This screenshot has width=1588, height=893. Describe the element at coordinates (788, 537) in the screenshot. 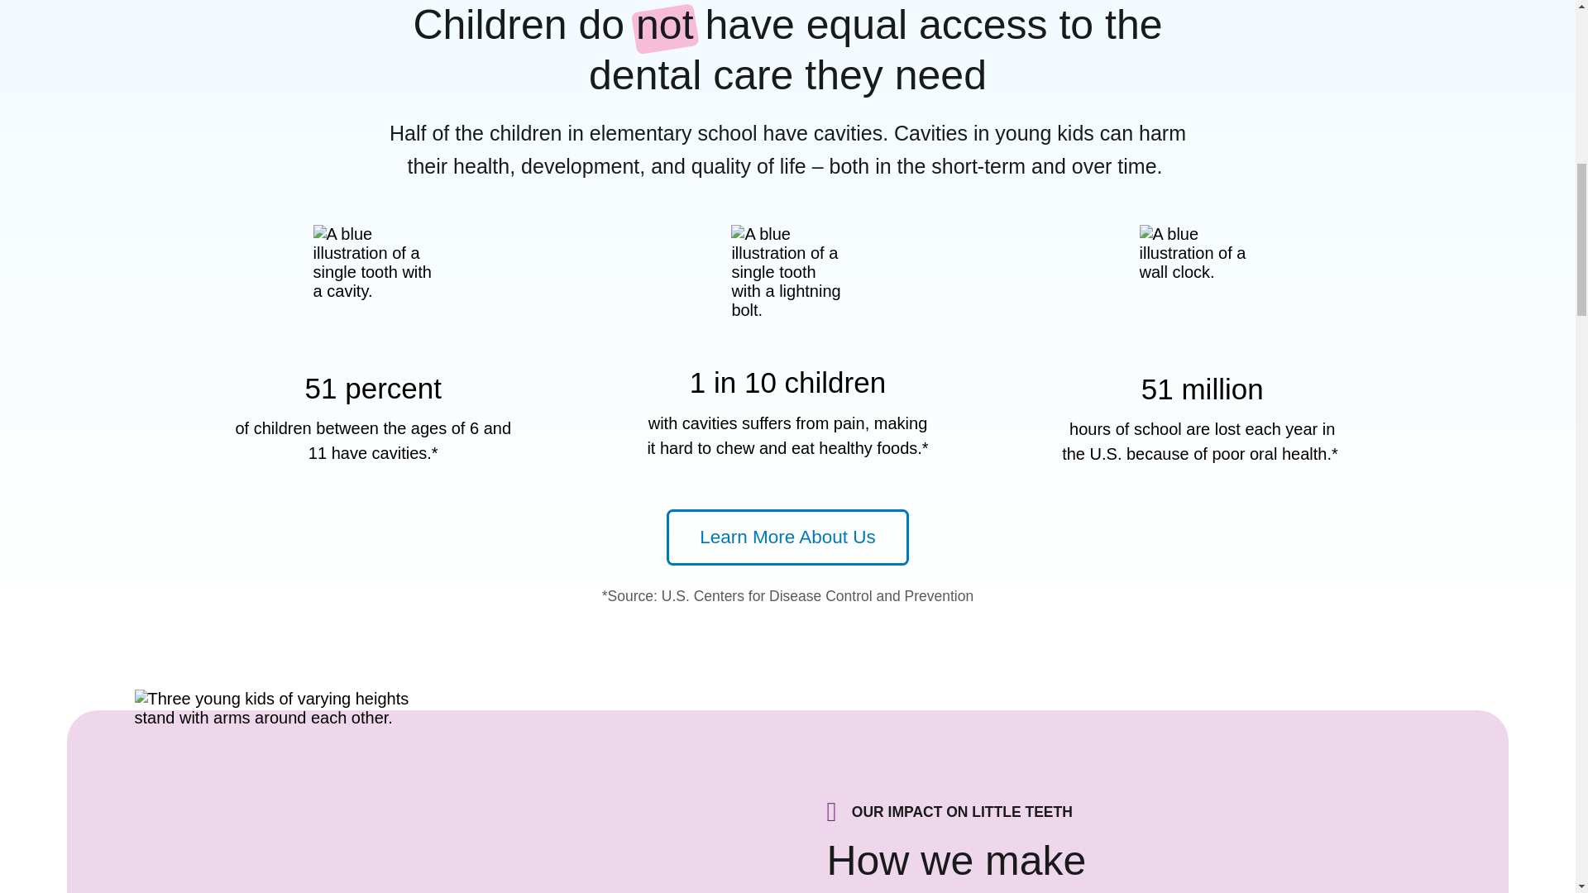

I see `Learn More About Us` at that location.